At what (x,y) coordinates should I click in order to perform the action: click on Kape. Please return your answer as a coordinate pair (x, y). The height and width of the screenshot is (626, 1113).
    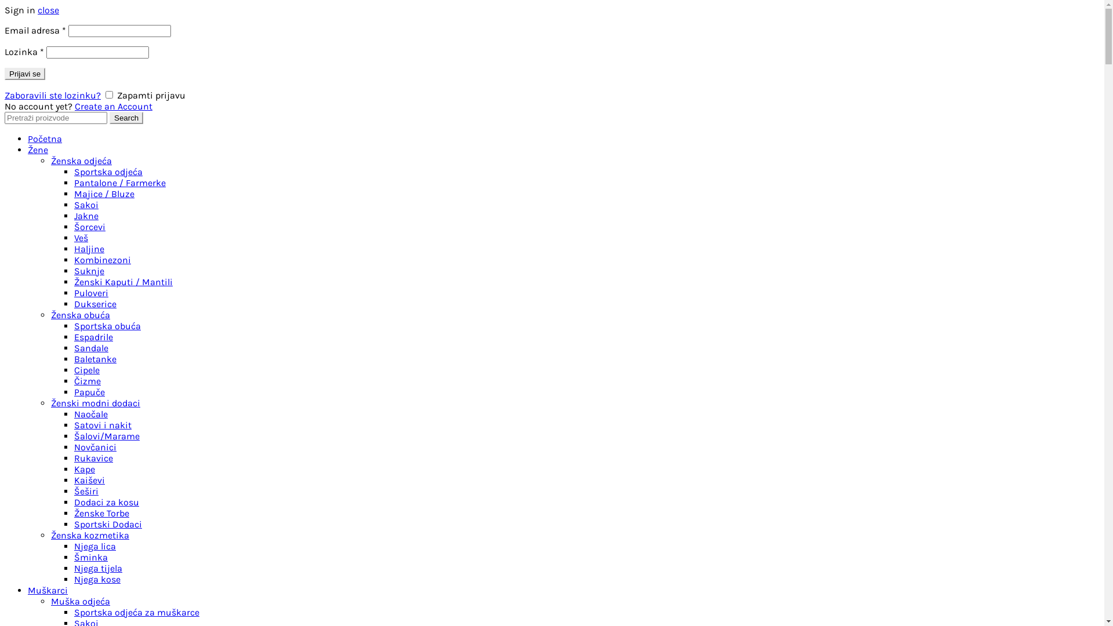
    Looking at the image, I should click on (85, 469).